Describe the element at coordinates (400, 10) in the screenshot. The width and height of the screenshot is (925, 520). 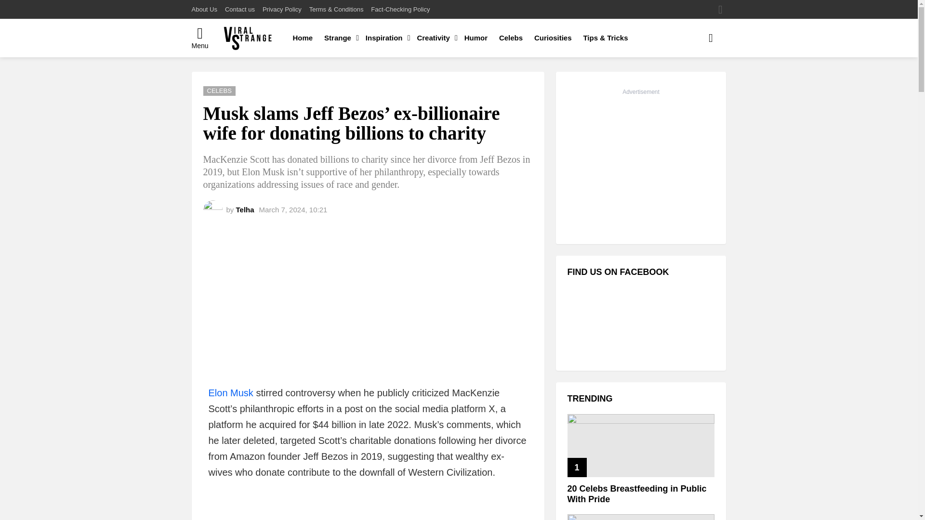
I see `Fact-Checking Policy` at that location.